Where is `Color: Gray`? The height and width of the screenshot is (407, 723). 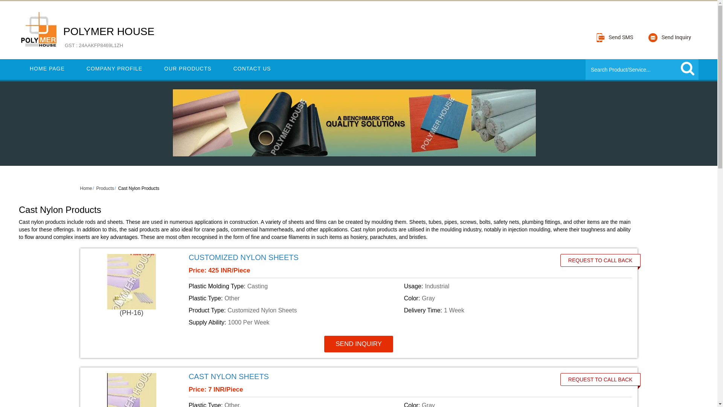
Color: Gray is located at coordinates (510, 298).